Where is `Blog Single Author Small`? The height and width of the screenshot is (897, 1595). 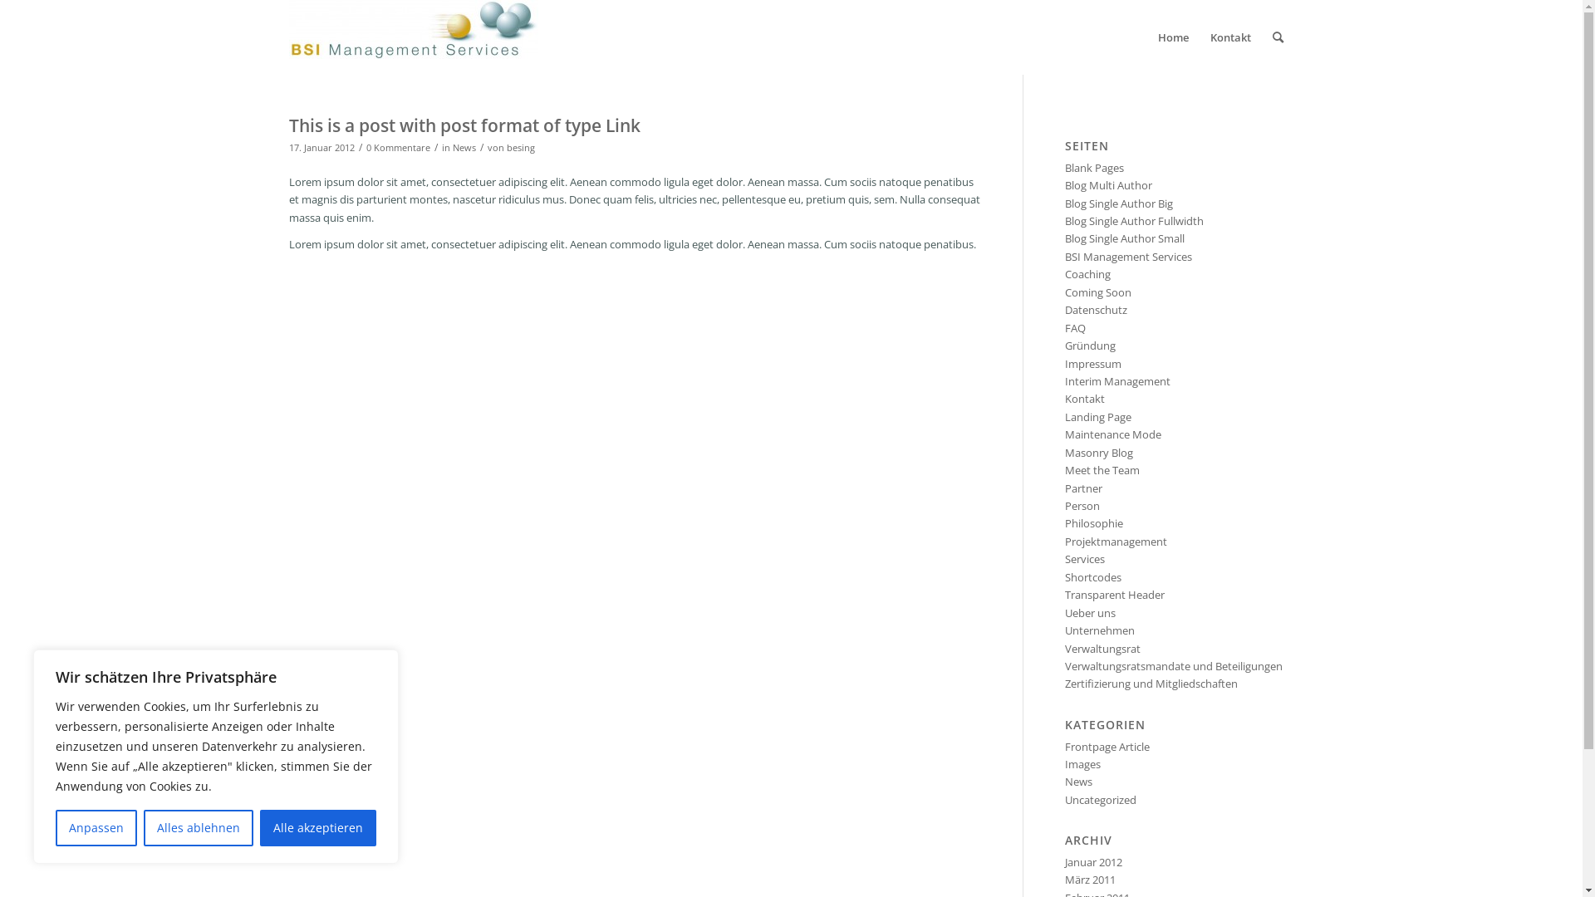
Blog Single Author Small is located at coordinates (1125, 238).